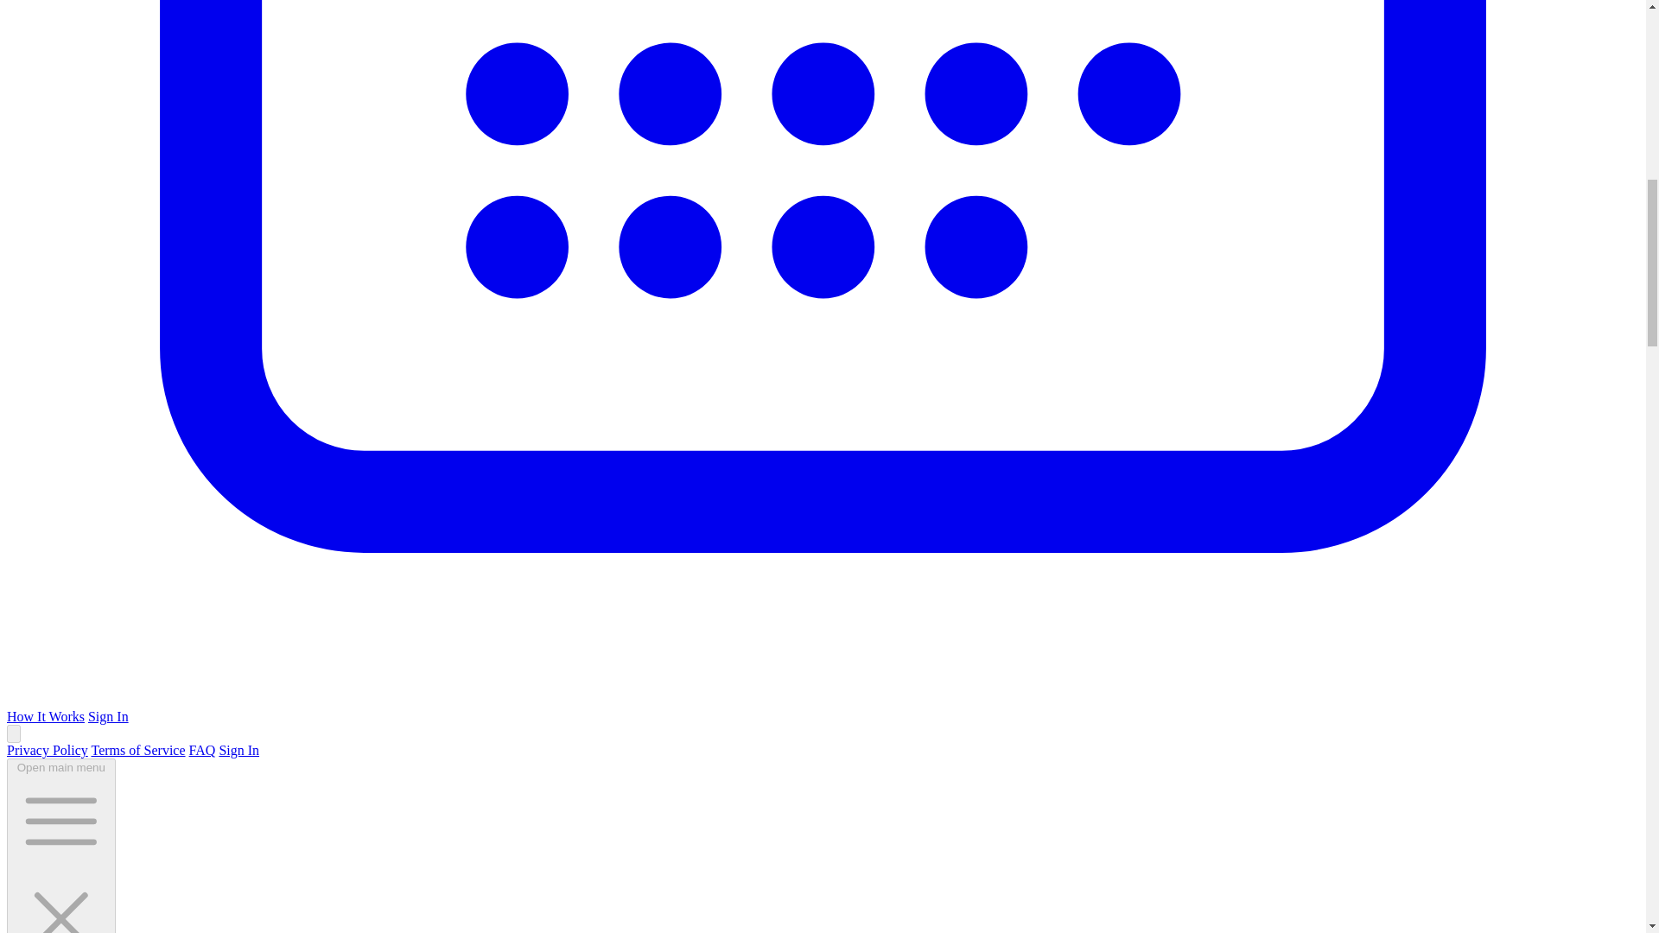 The image size is (1659, 933). Describe the element at coordinates (47, 750) in the screenshot. I see `Privacy Policy` at that location.